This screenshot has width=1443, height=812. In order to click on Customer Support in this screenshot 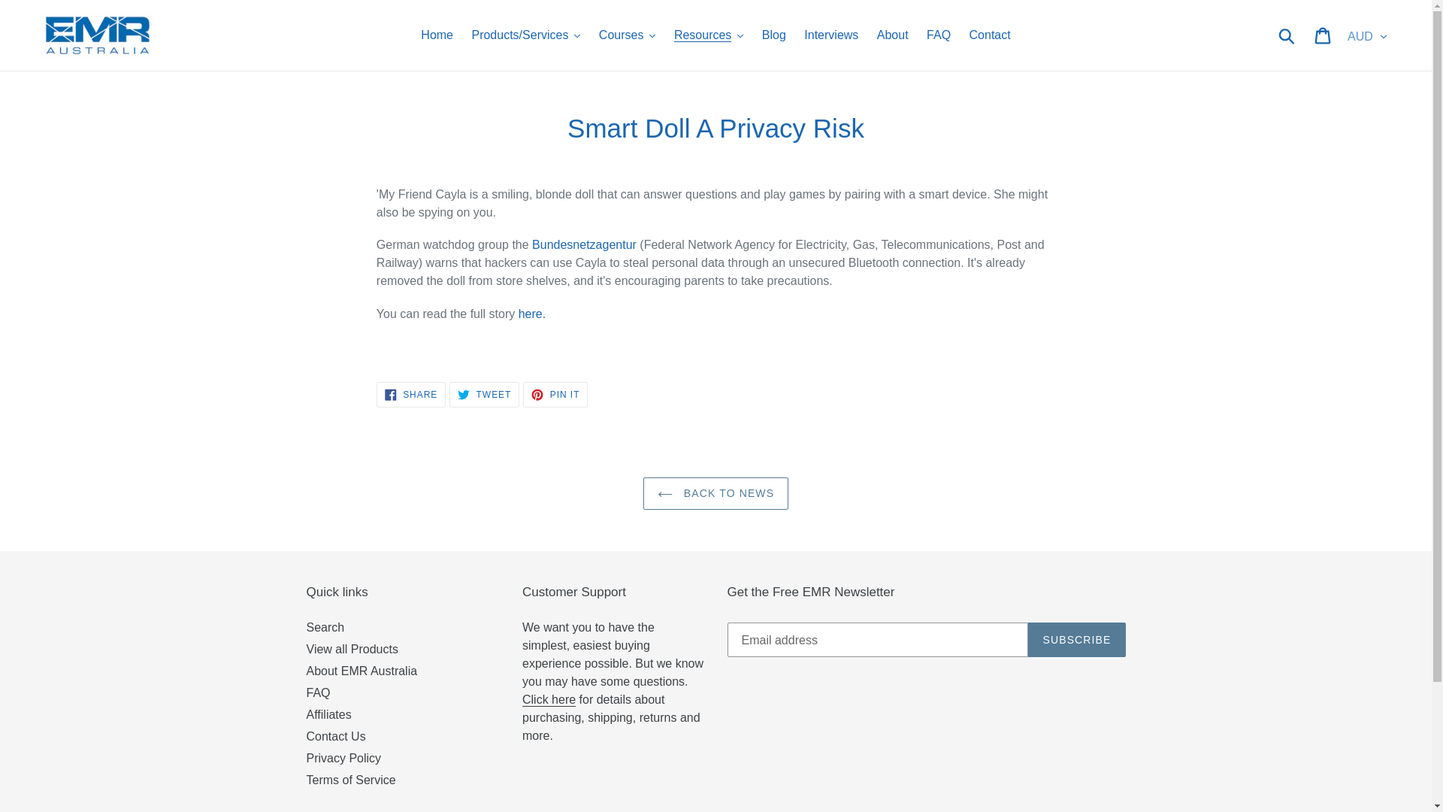, I will do `click(549, 699)`.